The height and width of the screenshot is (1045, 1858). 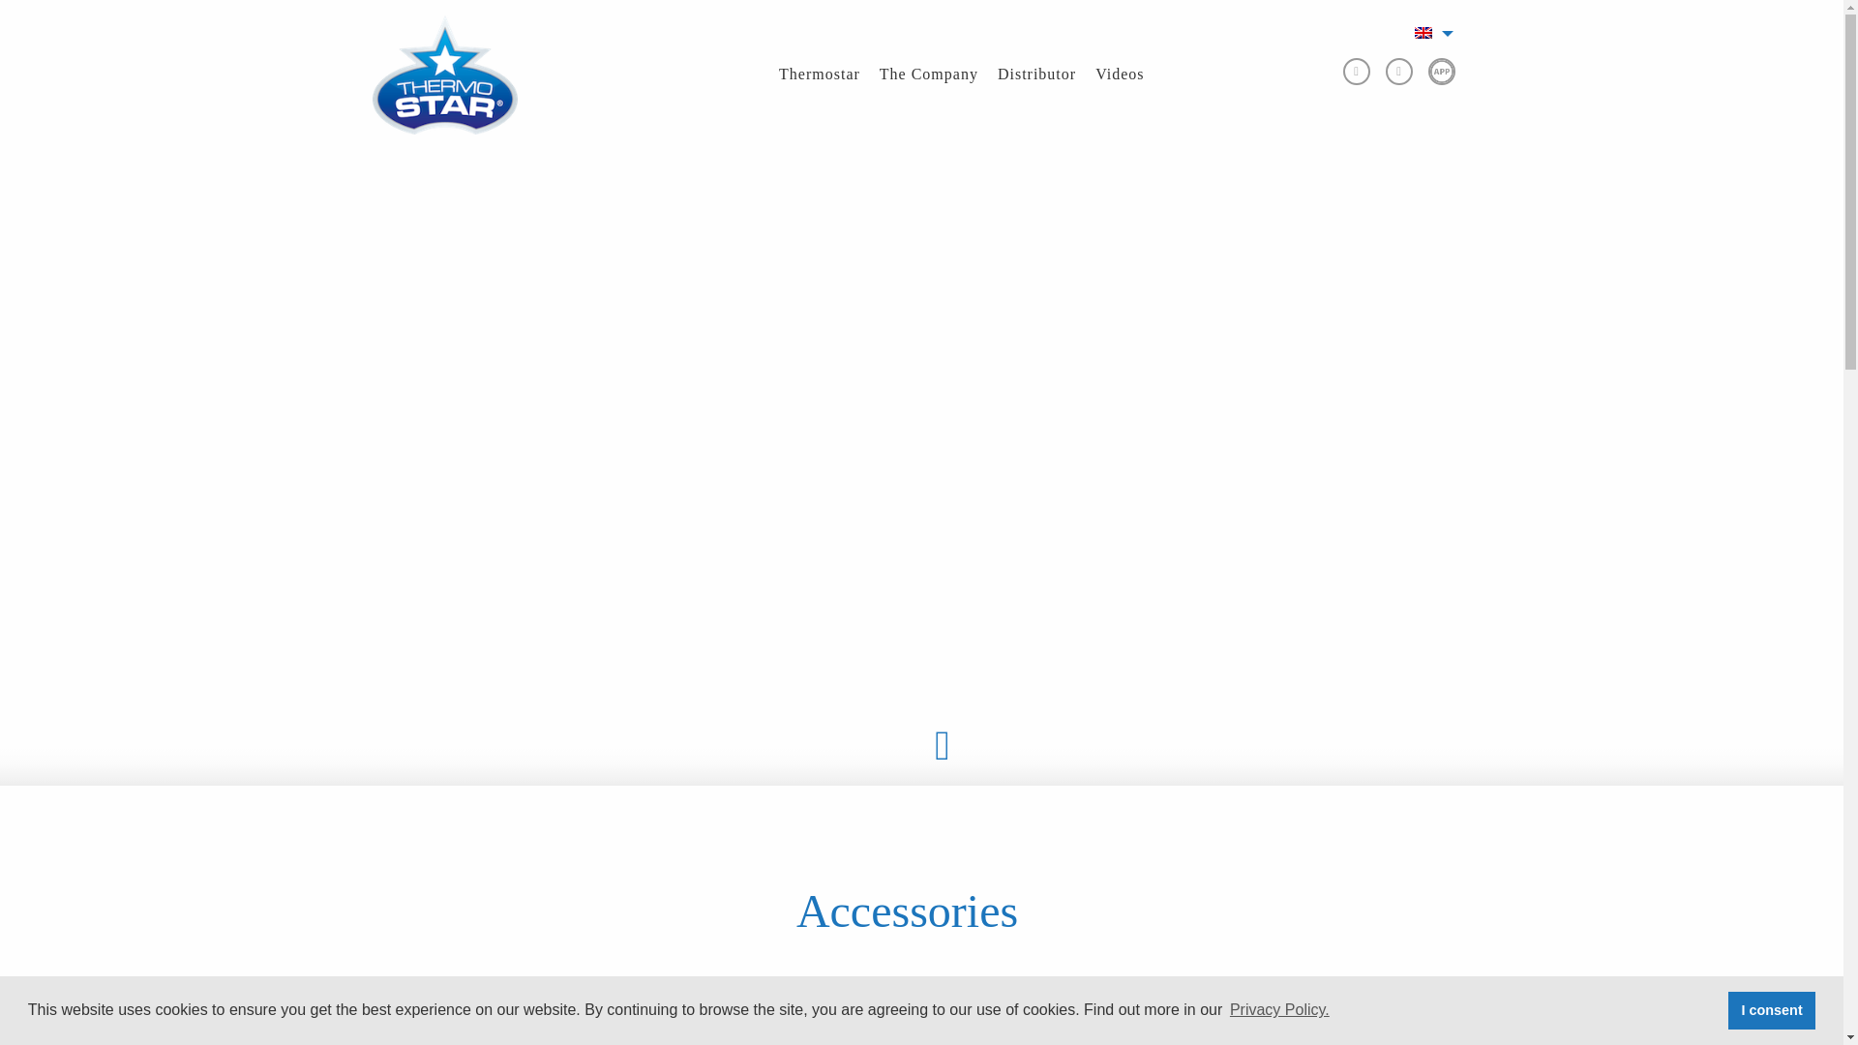 I want to click on Privacy Policy., so click(x=1279, y=1010).